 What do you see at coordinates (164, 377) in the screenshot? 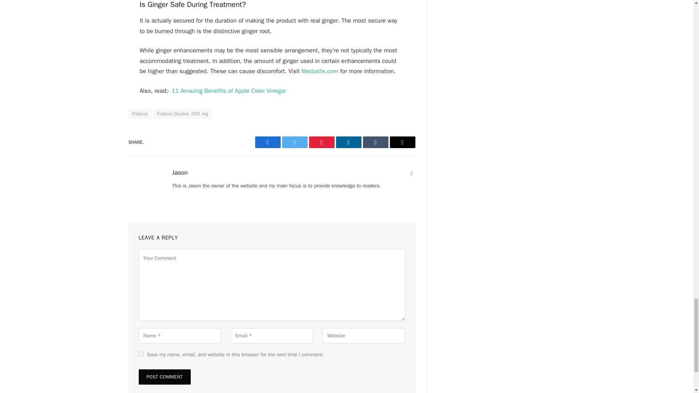
I see `Post Comment` at bounding box center [164, 377].